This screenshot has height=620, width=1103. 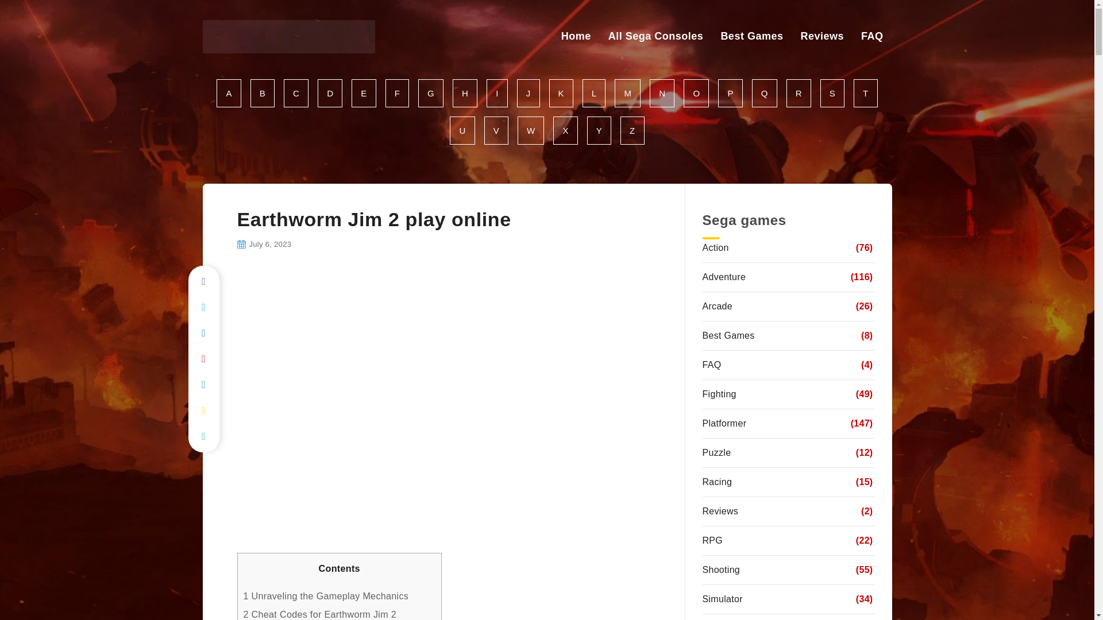 I want to click on Q of sega, so click(x=765, y=93).